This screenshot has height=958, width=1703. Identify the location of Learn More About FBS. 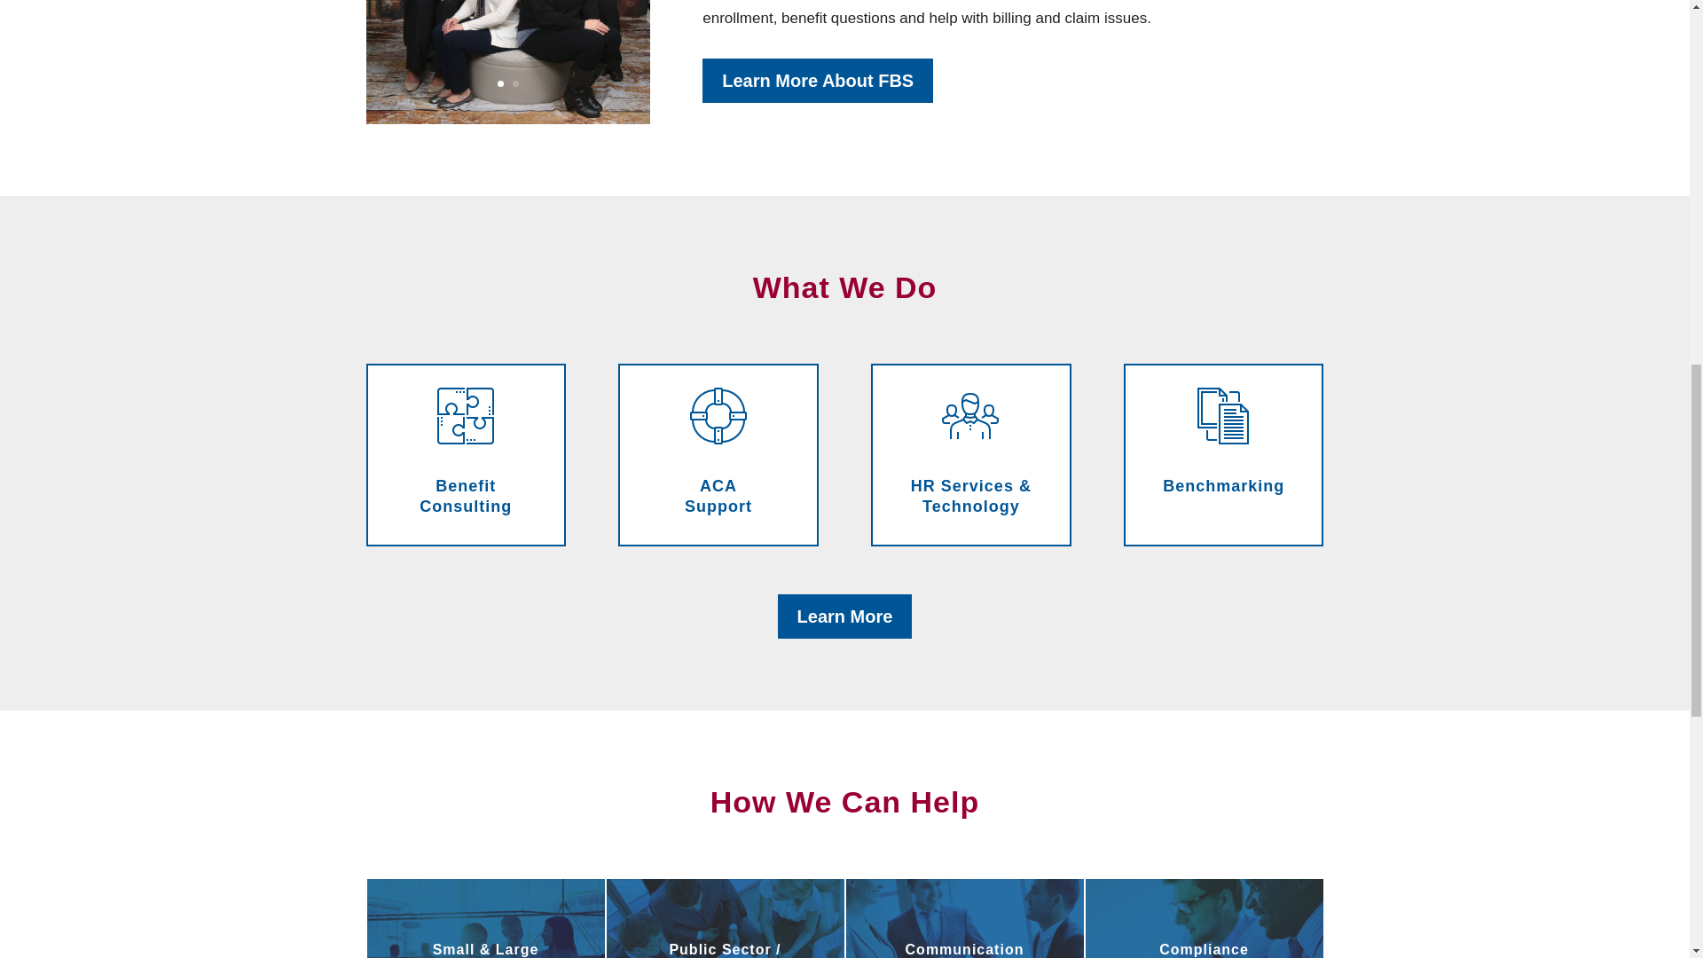
(818, 80).